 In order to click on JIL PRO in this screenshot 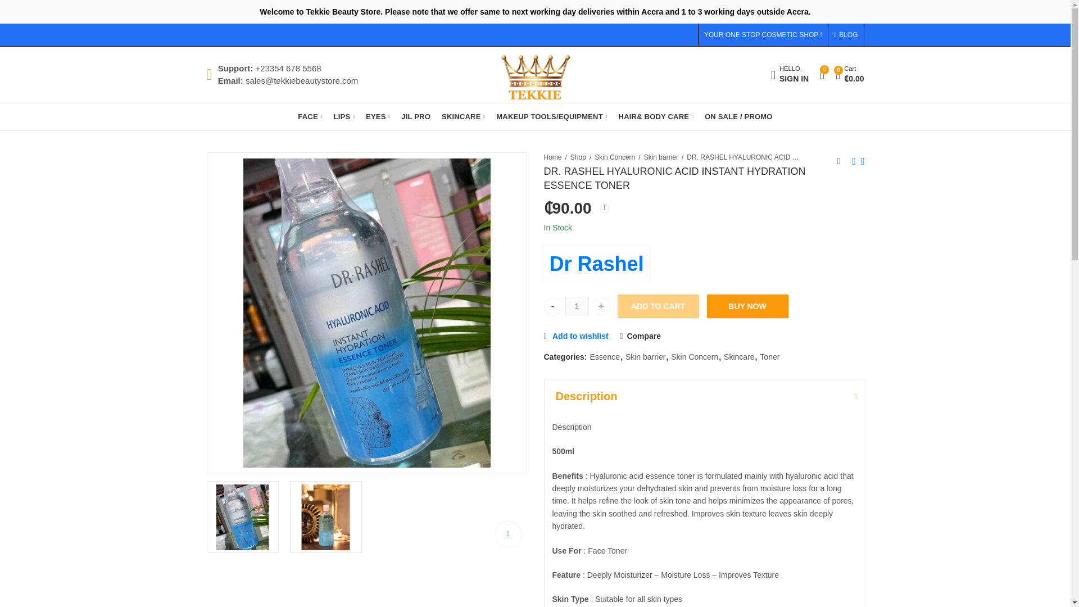, I will do `click(416, 117)`.